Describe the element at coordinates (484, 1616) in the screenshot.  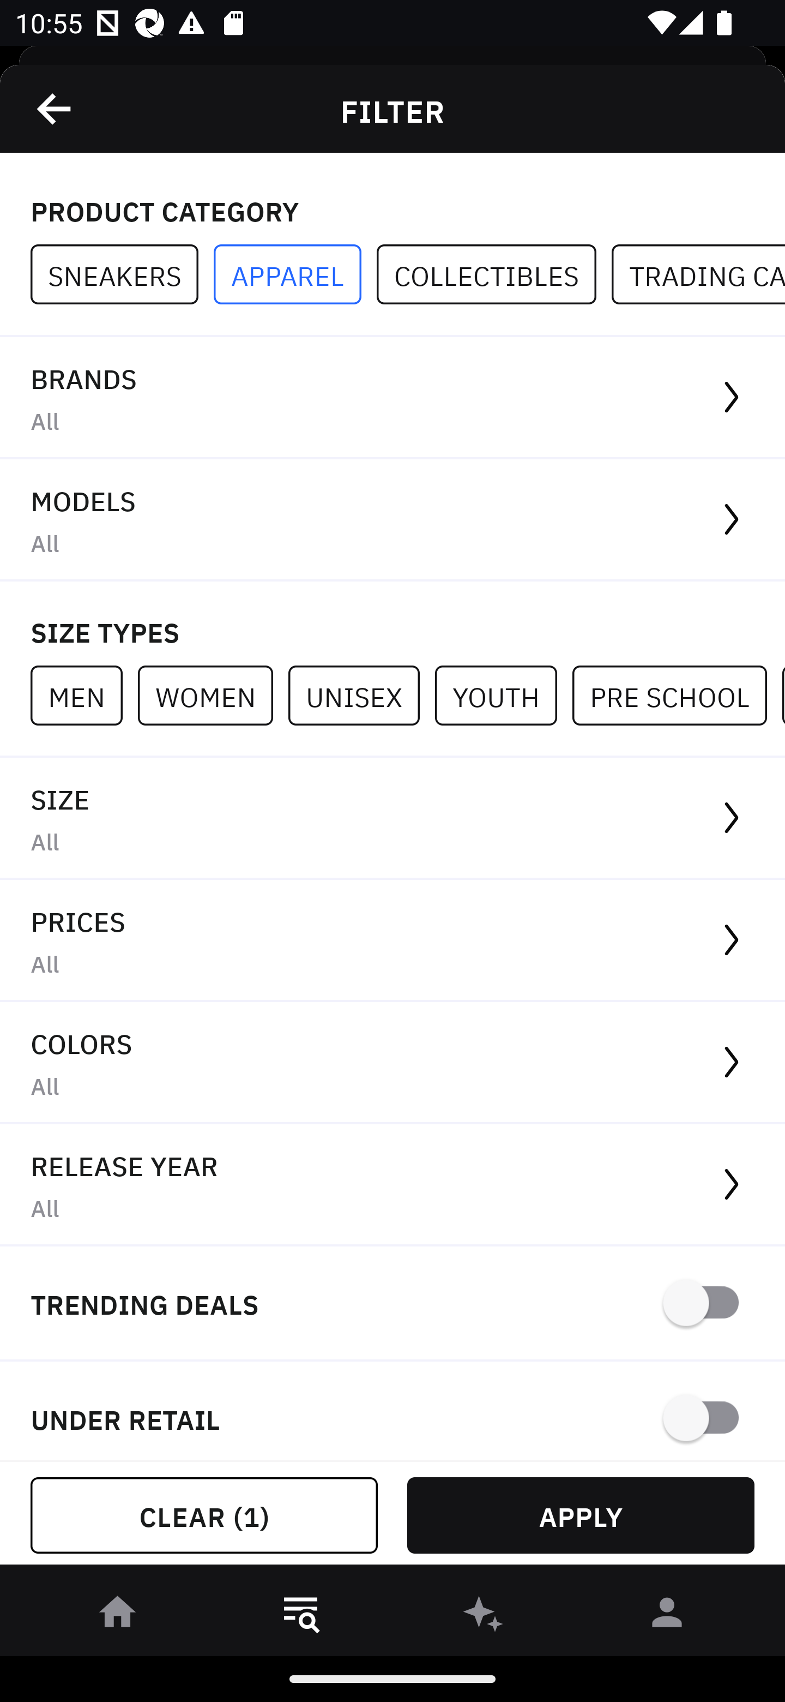
I see `󰫢` at that location.